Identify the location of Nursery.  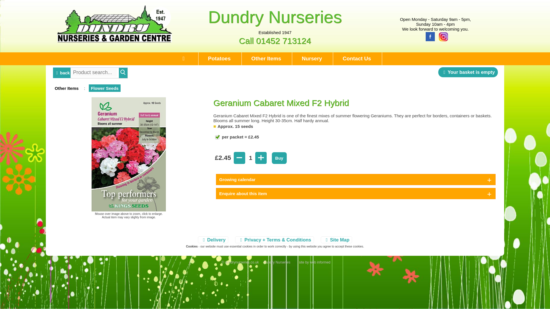
(312, 58).